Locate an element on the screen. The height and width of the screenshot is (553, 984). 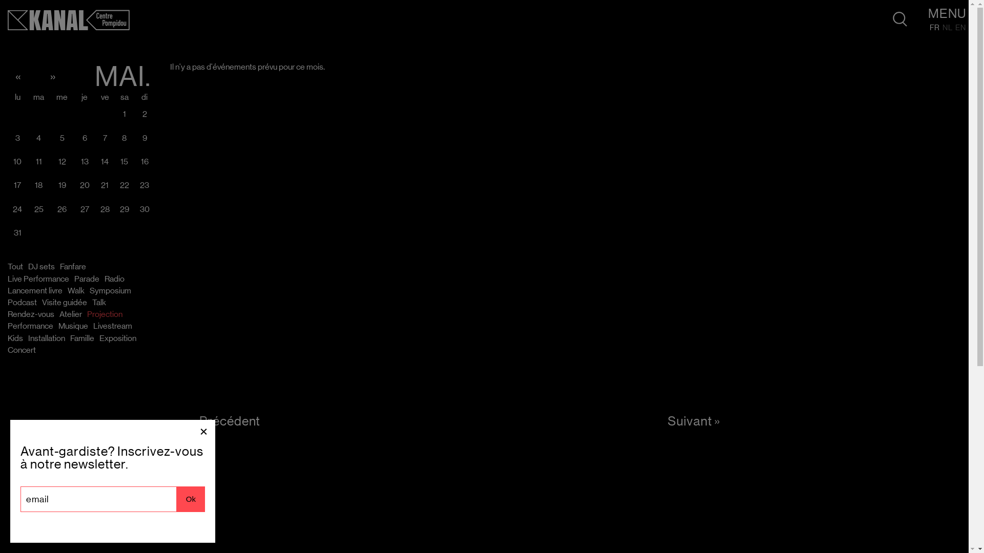
MAI. is located at coordinates (123, 78).